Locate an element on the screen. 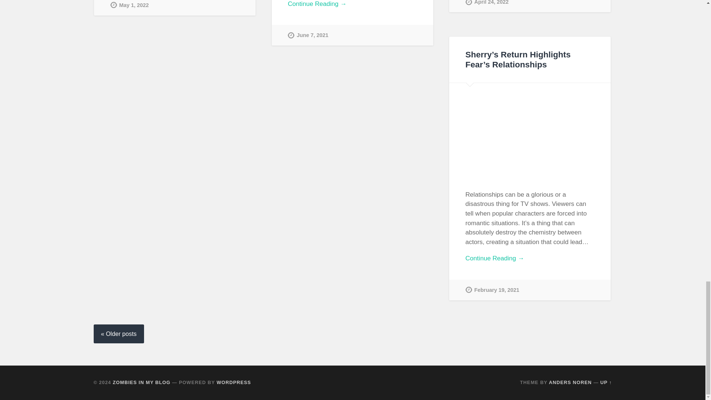  May 1, 2022 is located at coordinates (129, 8).